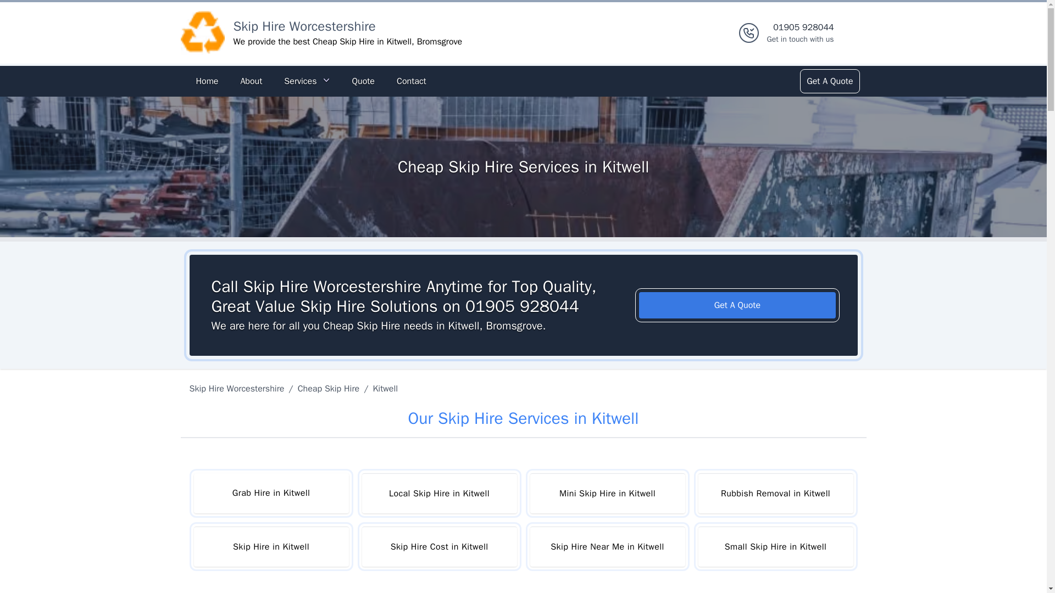 This screenshot has height=593, width=1055. I want to click on Skip Hire in Kitwell, so click(775, 547).